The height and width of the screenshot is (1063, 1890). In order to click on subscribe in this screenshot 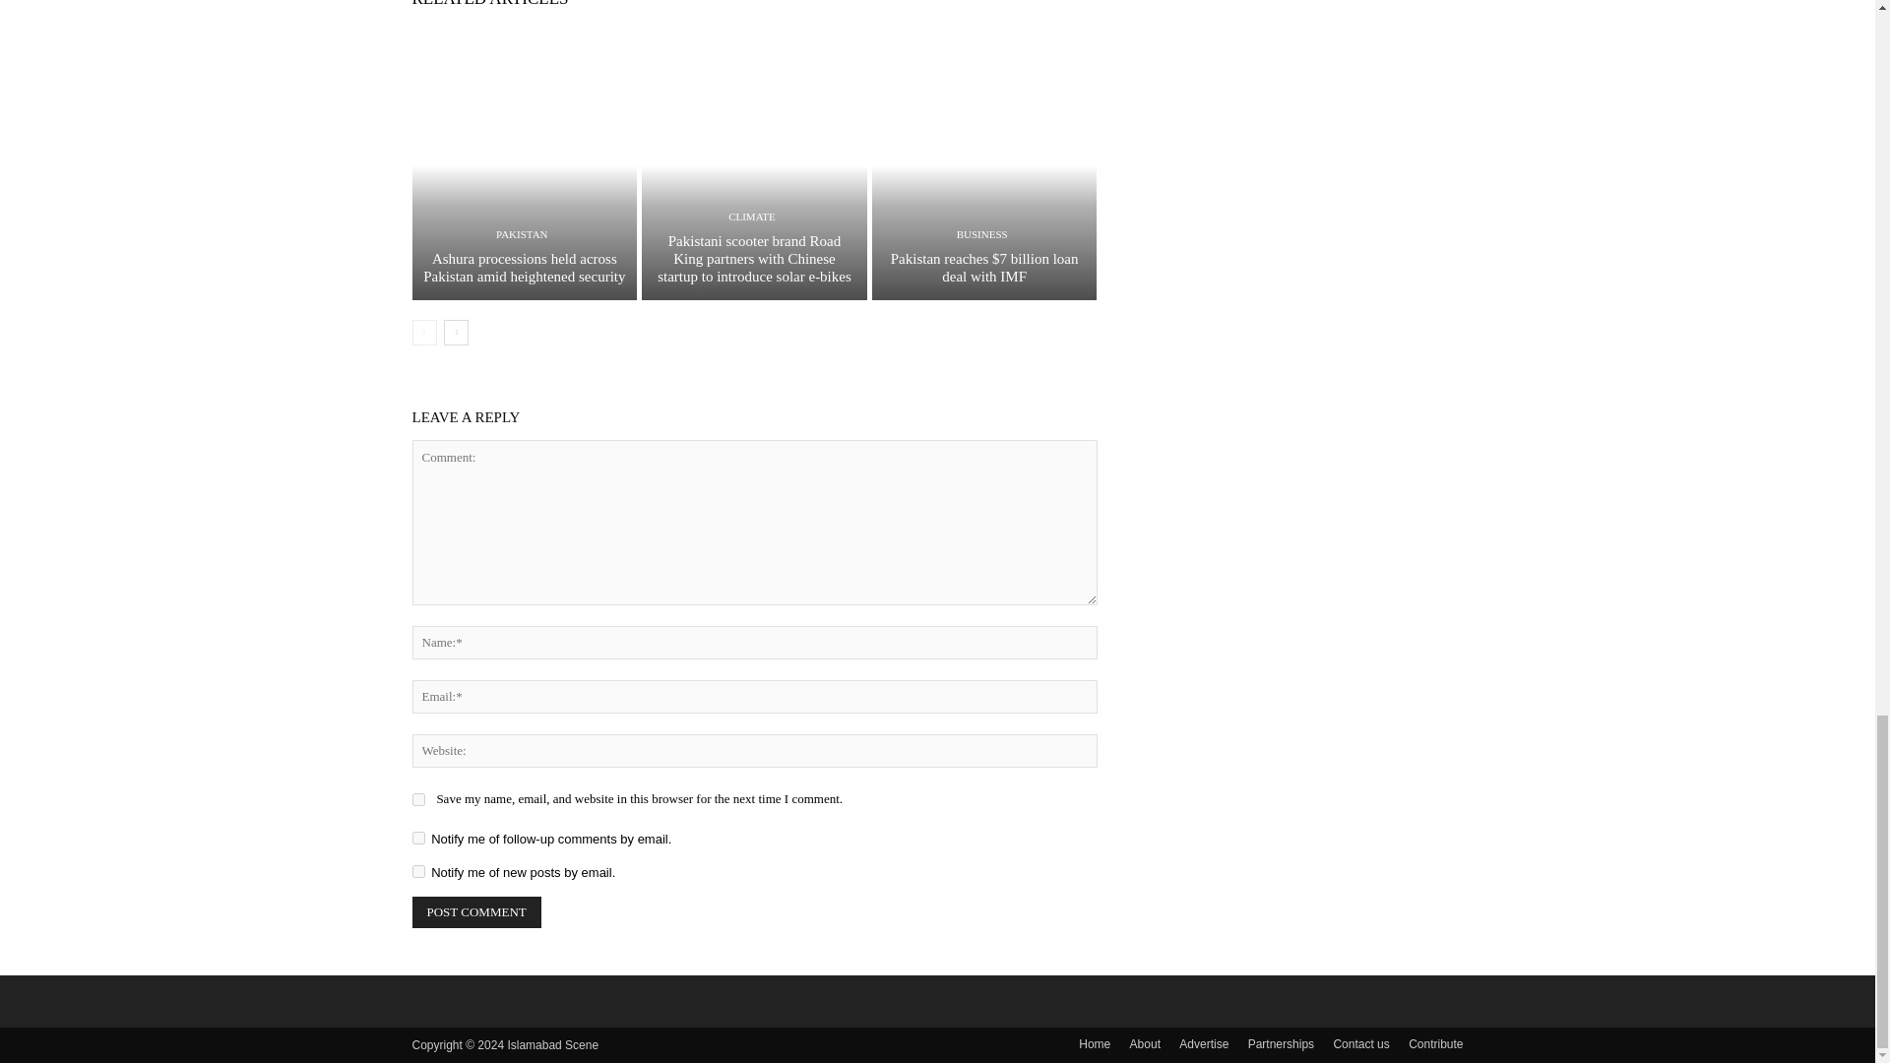, I will do `click(417, 837)`.